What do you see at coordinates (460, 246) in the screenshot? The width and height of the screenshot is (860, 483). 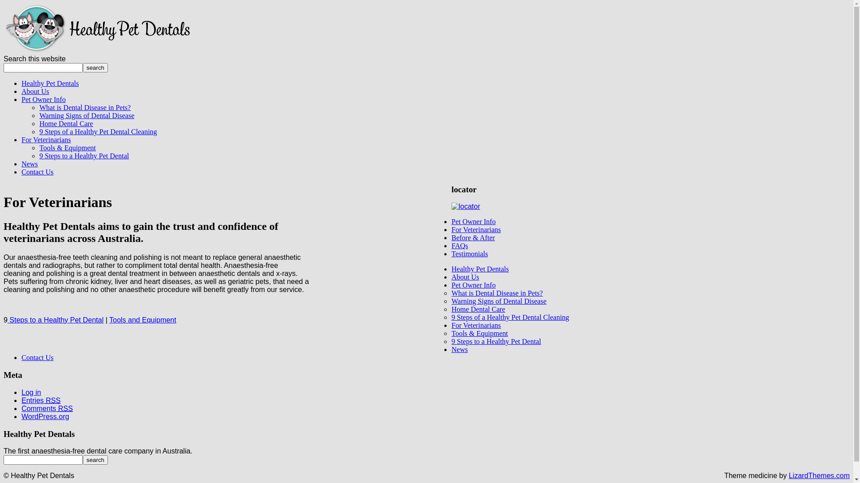 I see `FAQs` at bounding box center [460, 246].